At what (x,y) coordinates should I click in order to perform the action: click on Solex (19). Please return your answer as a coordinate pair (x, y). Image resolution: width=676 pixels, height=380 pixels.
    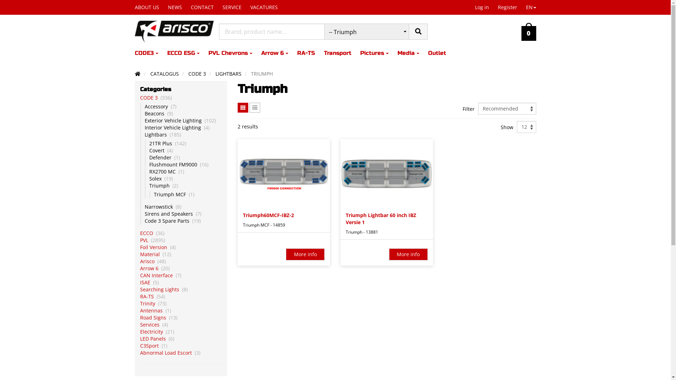
    Looking at the image, I should click on (186, 179).